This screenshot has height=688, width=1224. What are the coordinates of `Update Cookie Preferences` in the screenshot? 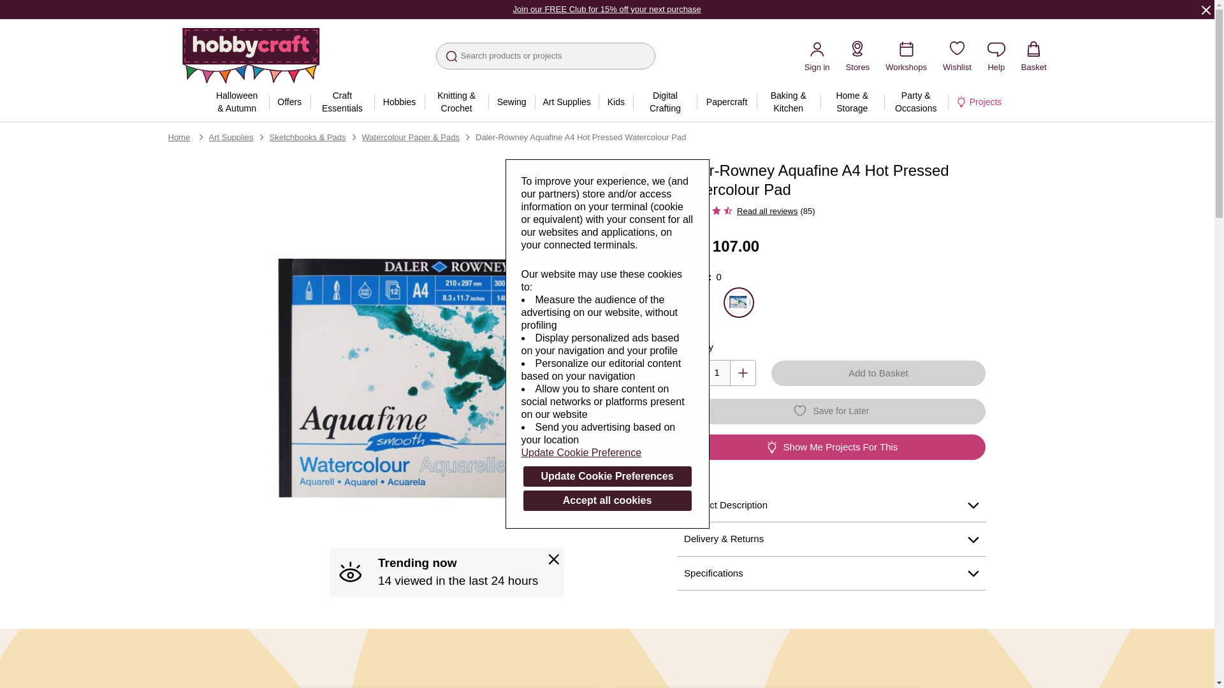 It's located at (607, 477).